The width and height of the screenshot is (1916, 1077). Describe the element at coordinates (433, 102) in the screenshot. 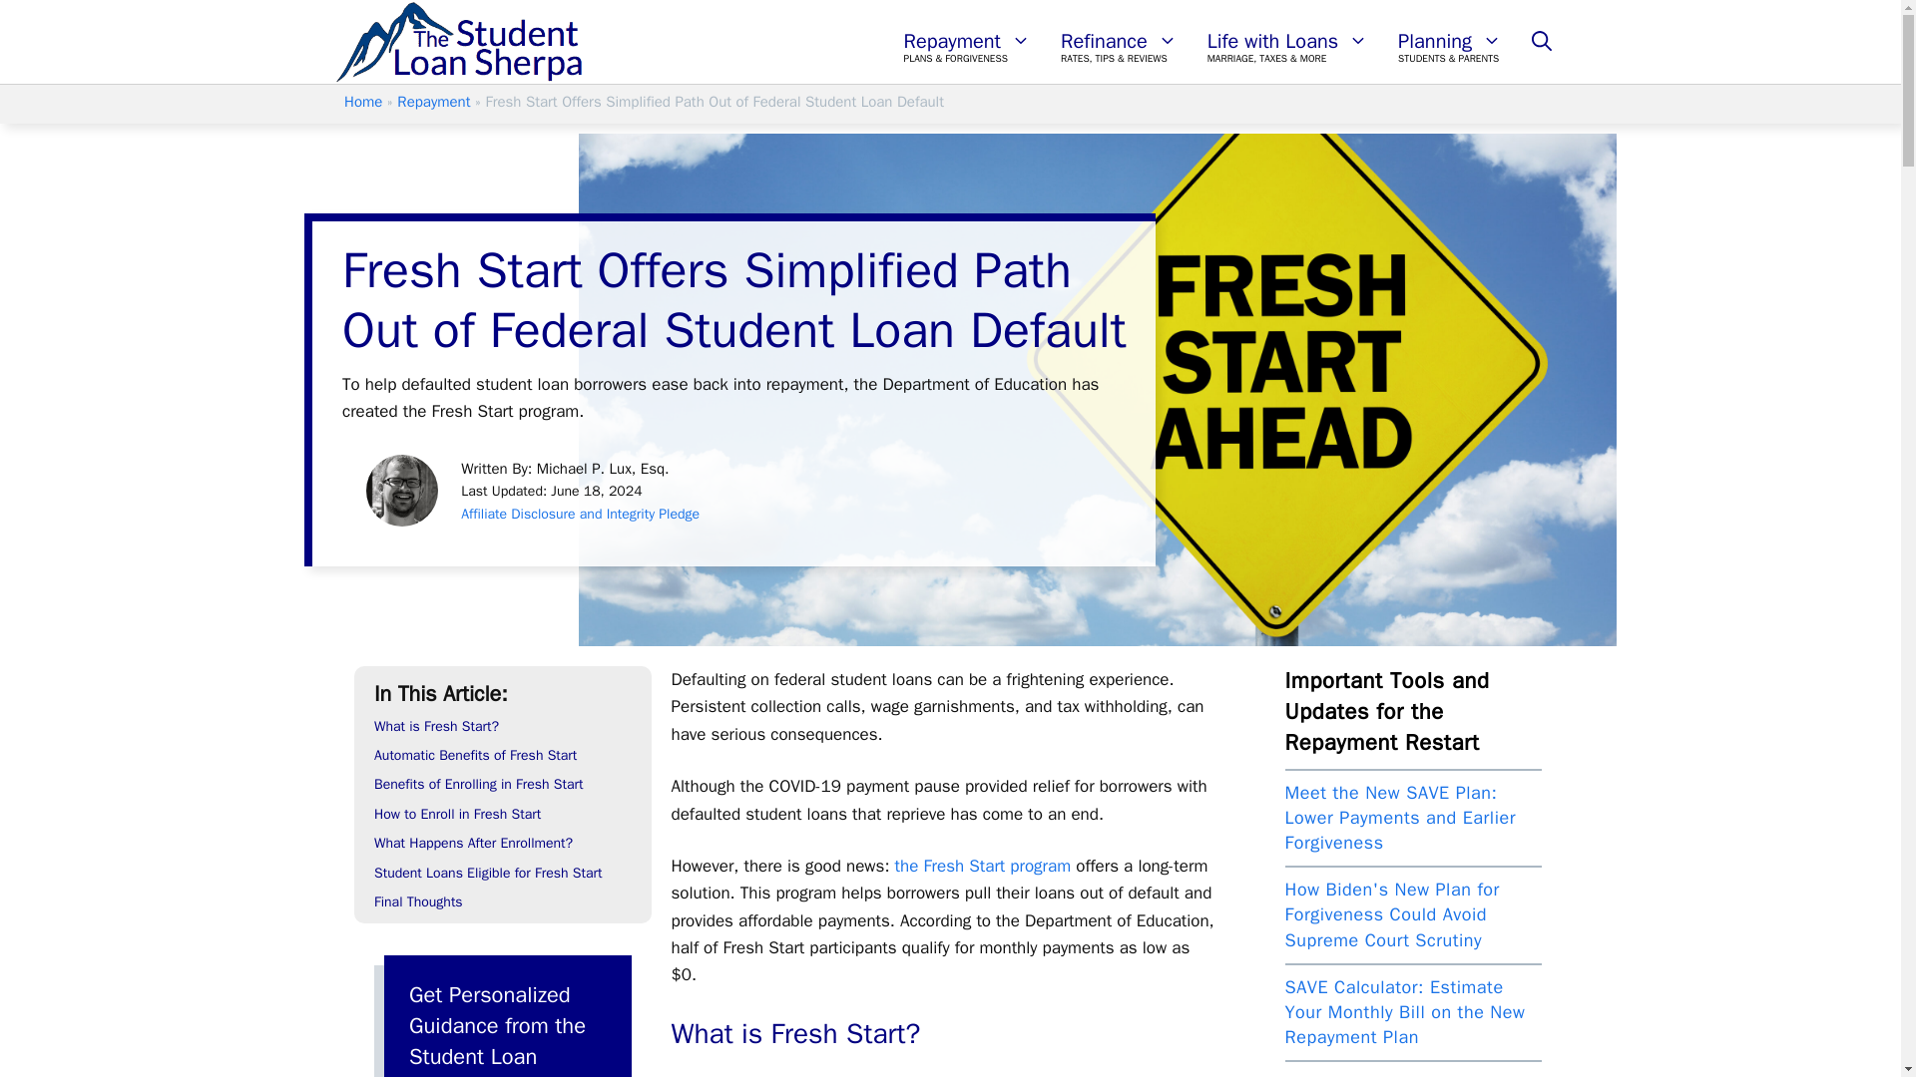

I see `Repayment` at that location.